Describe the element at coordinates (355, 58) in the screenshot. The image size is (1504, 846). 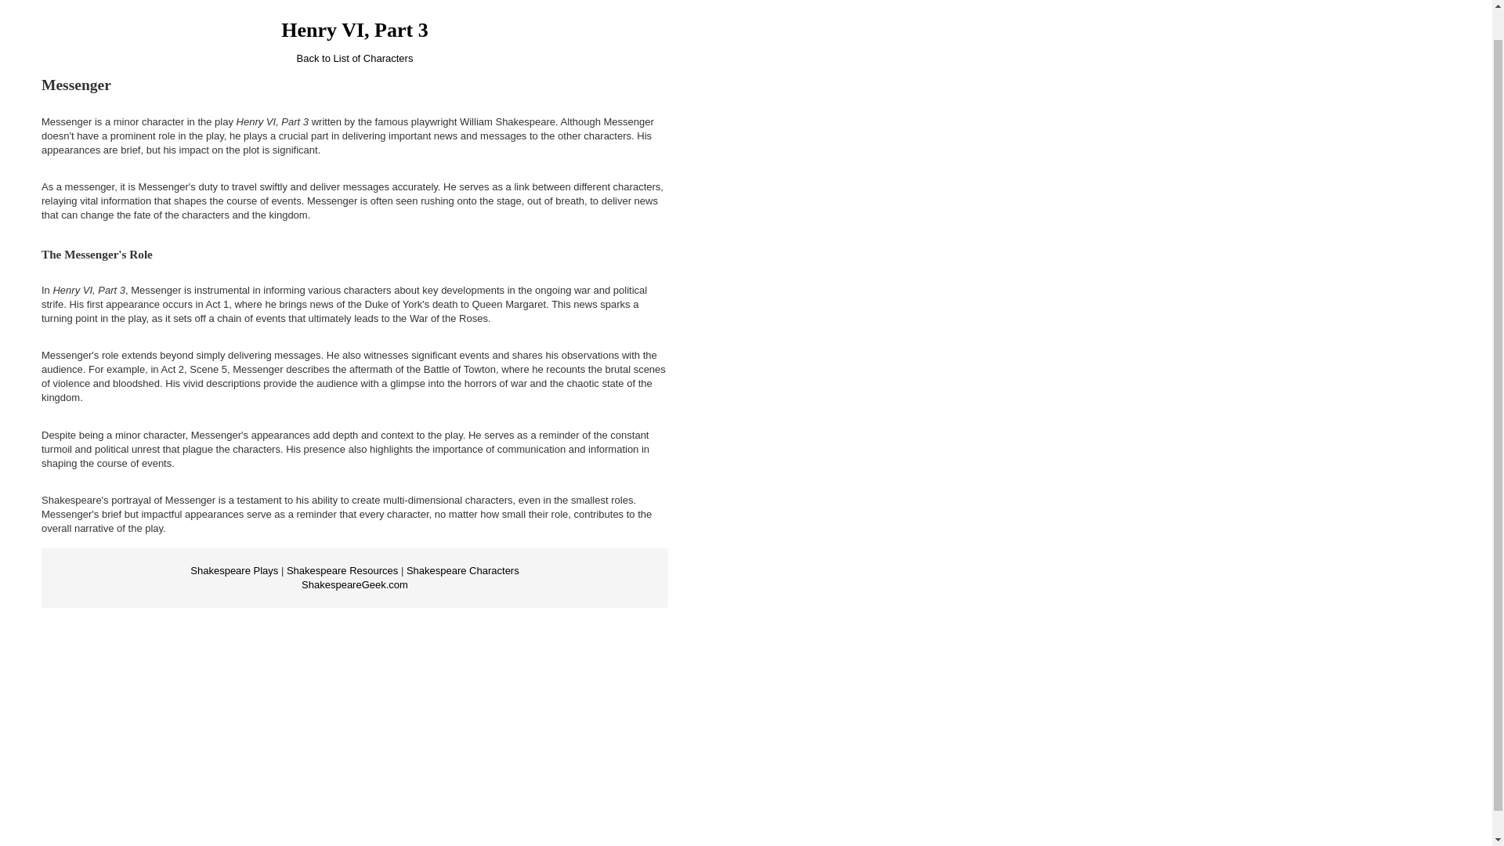
I see `Back to List of Characters` at that location.